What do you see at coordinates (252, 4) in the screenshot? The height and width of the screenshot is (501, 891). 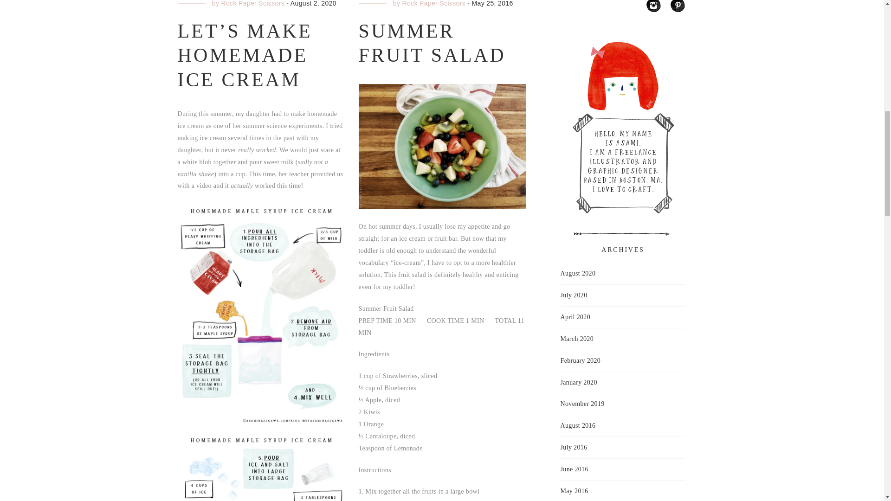 I see `Rock Paper Scissors` at bounding box center [252, 4].